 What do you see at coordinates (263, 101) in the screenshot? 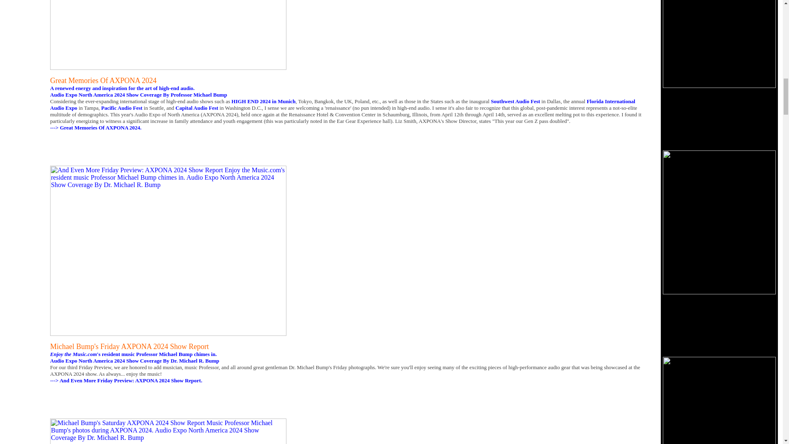
I see `HIGH END 2024 in Munich` at bounding box center [263, 101].